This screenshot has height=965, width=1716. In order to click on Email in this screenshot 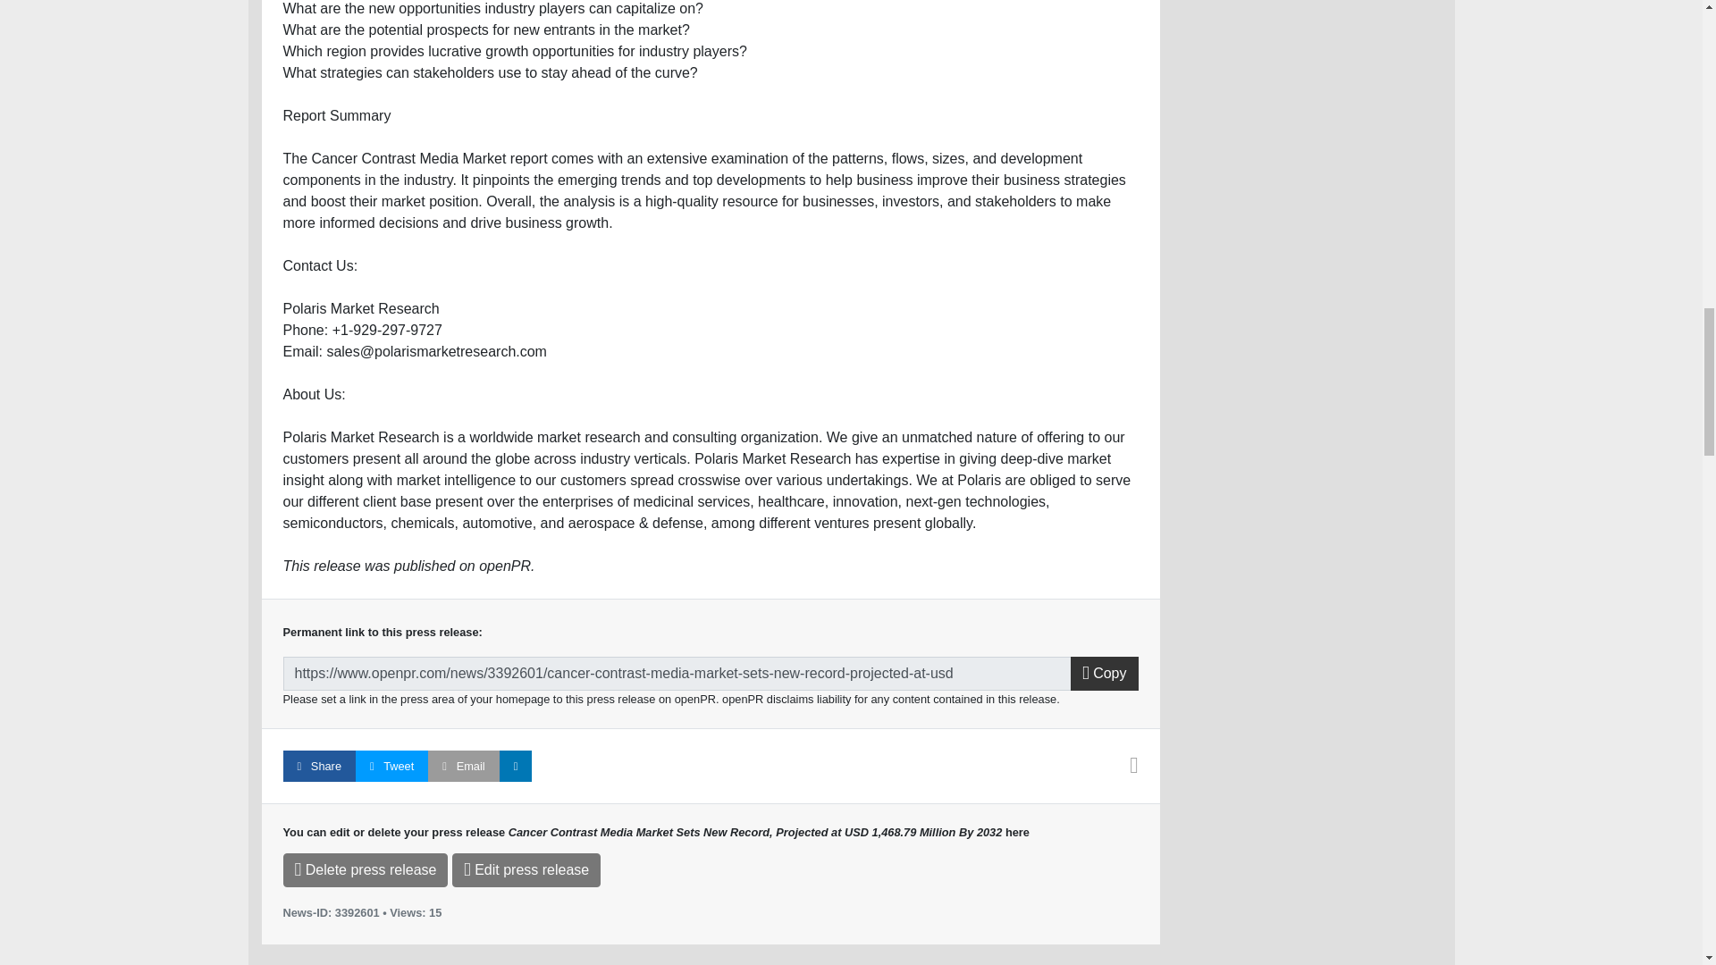, I will do `click(463, 766)`.